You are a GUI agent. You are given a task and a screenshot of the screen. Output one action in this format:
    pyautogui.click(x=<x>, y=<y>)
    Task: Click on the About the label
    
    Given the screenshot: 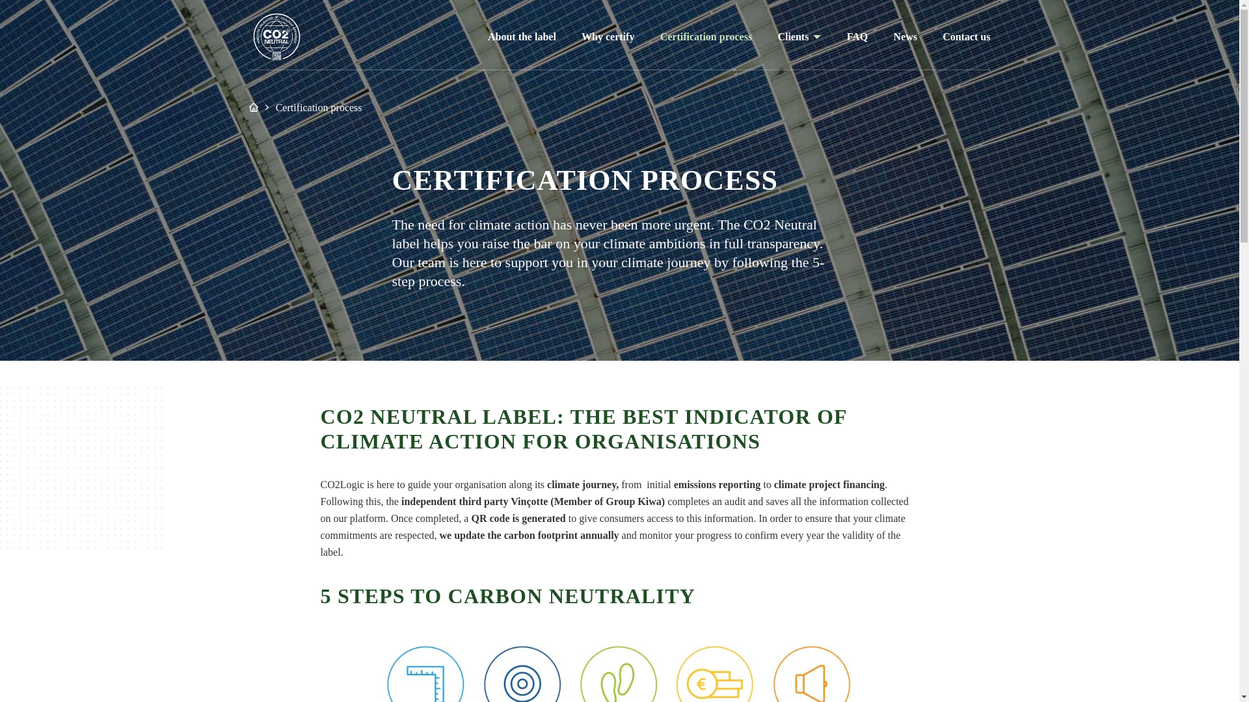 What is the action you would take?
    pyautogui.click(x=522, y=36)
    